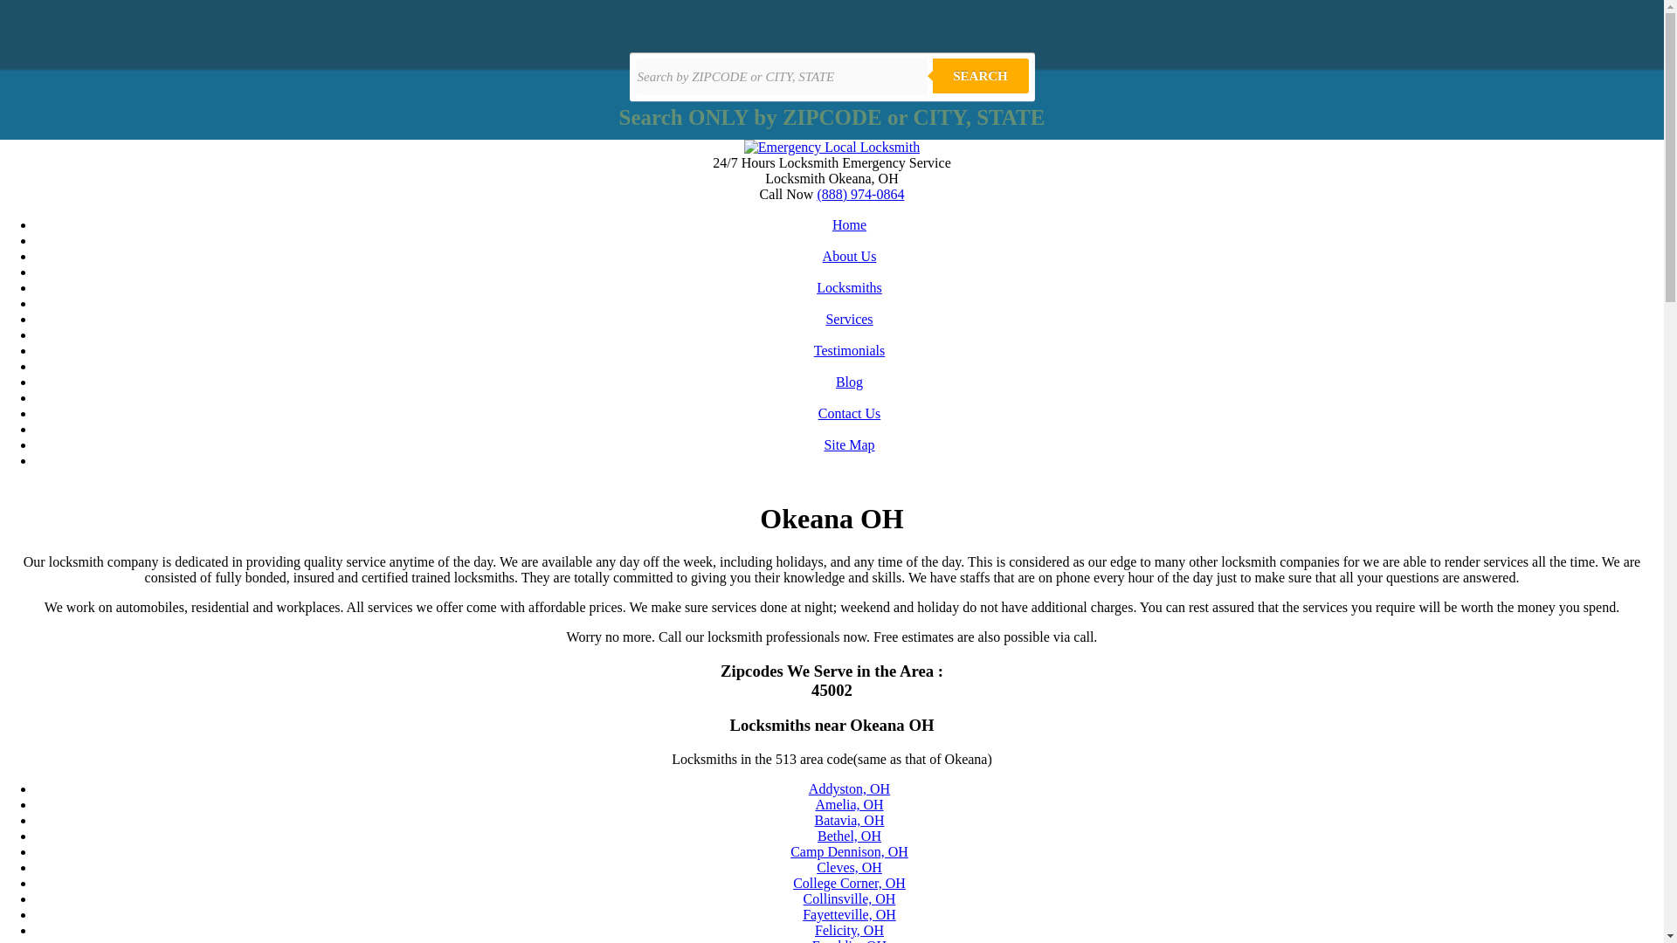  What do you see at coordinates (849, 914) in the screenshot?
I see `Fayetteville, OH` at bounding box center [849, 914].